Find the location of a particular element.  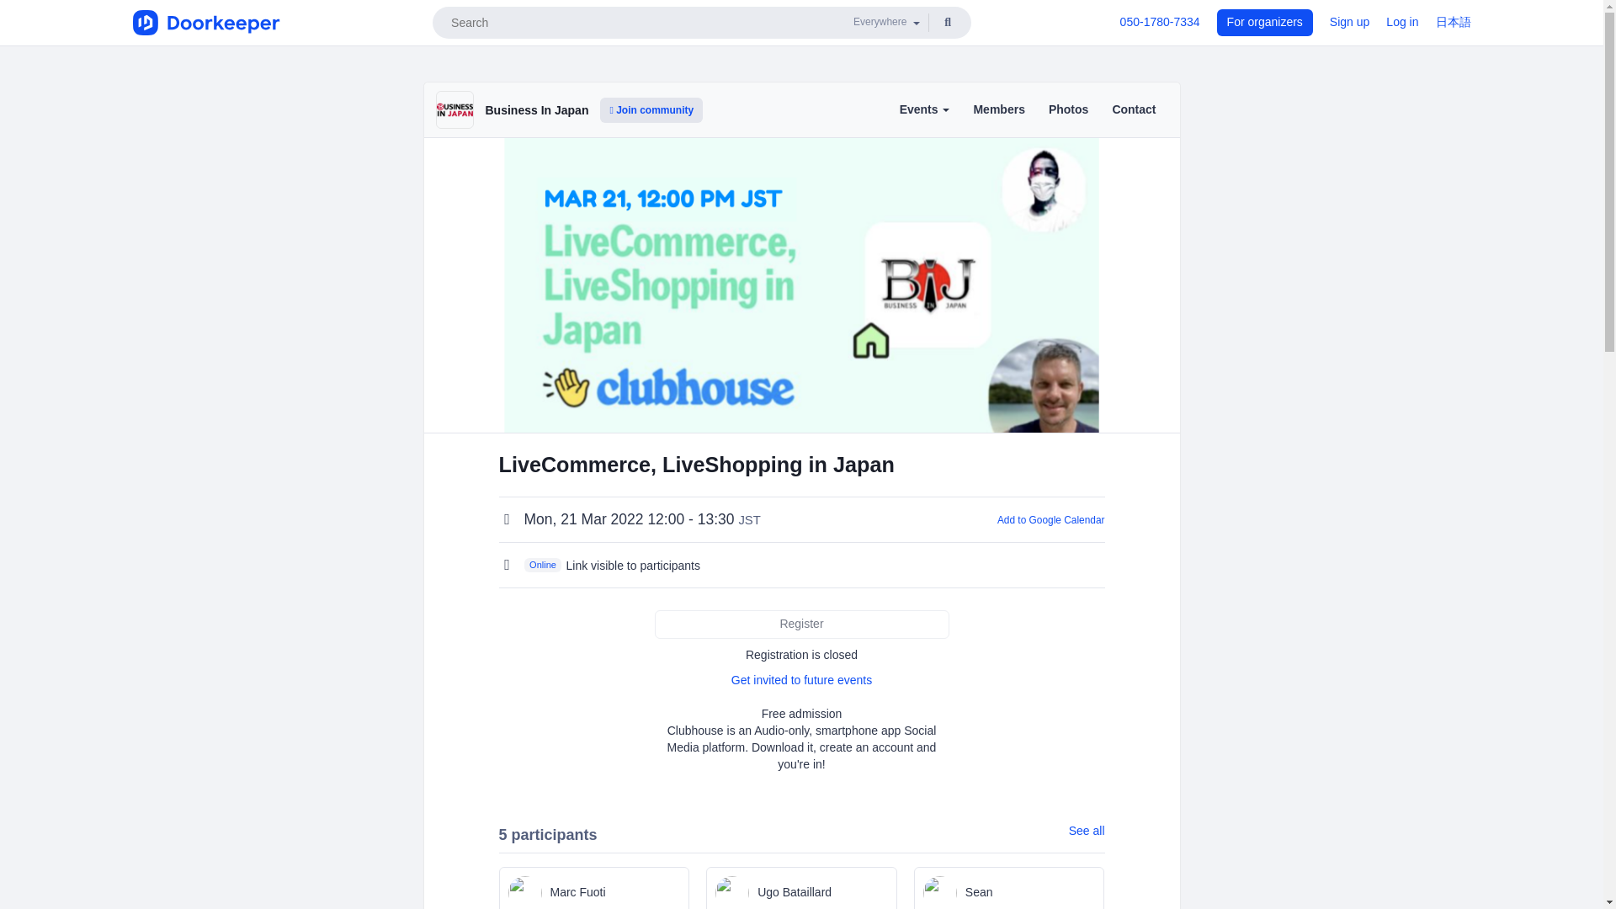

Business In Japan is located at coordinates (536, 110).